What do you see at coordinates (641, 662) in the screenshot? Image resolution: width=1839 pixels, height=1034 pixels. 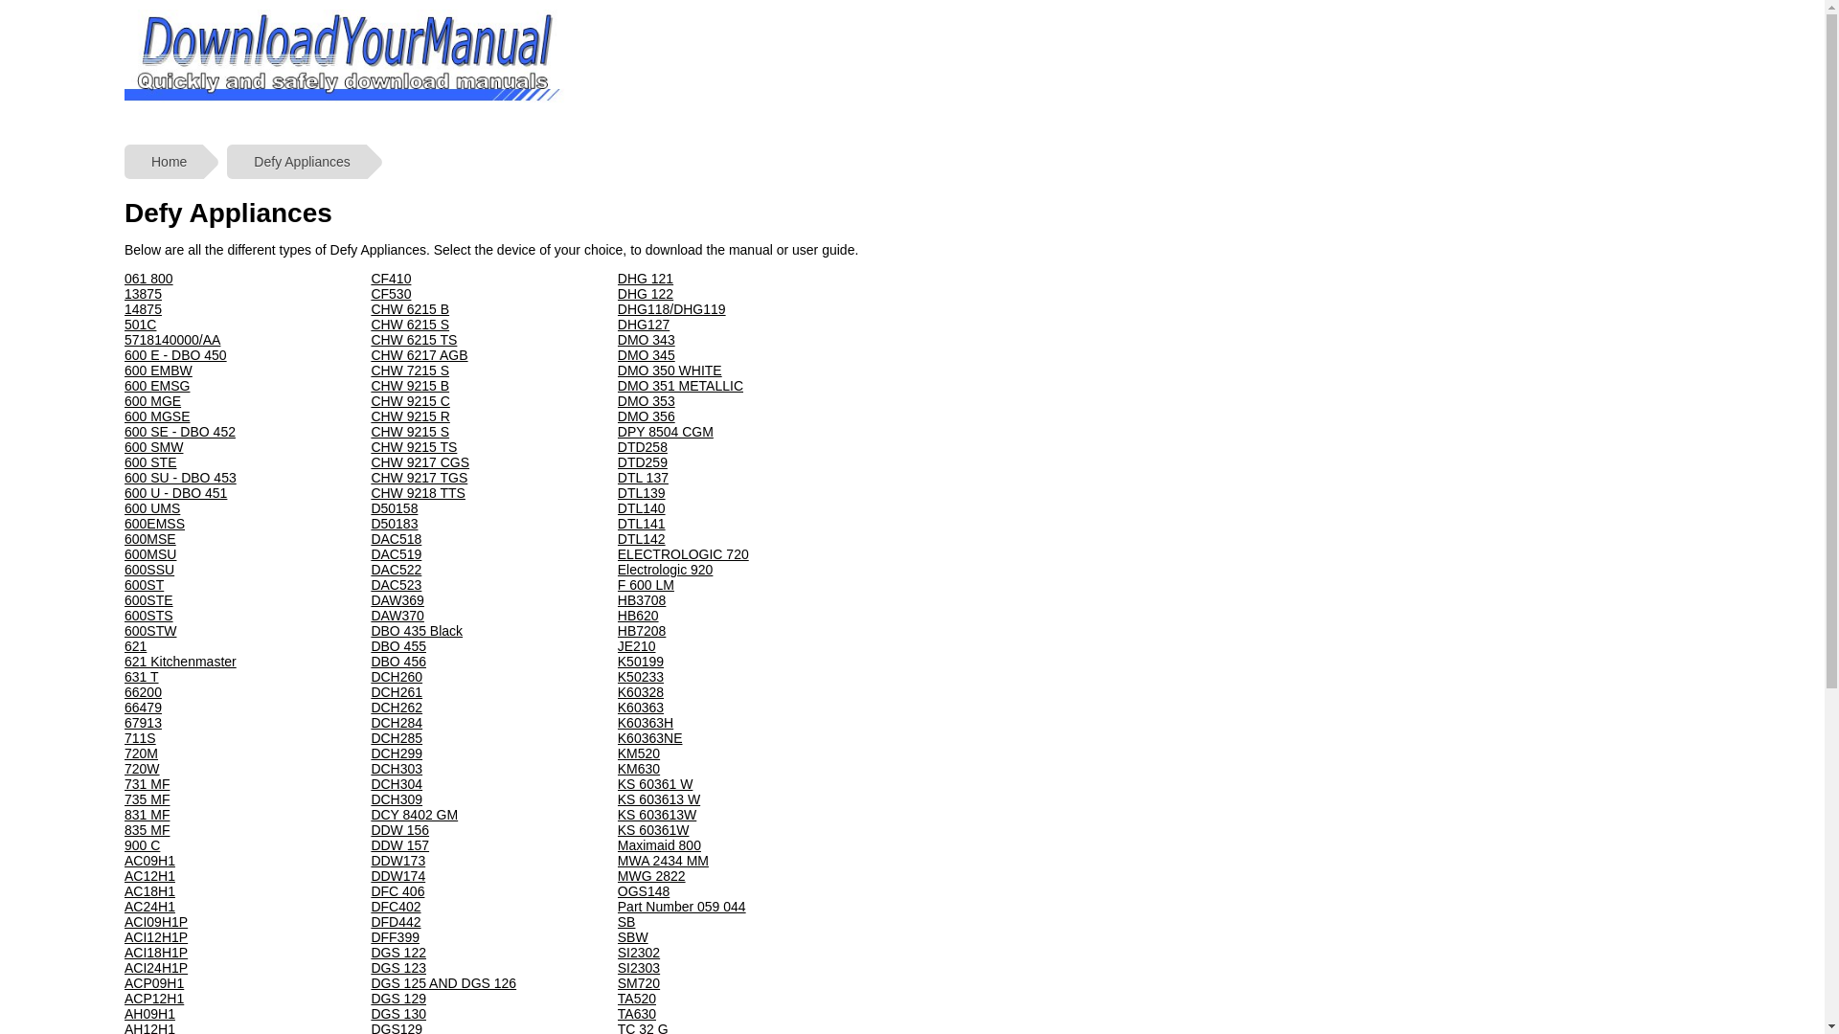 I see `K50199` at bounding box center [641, 662].